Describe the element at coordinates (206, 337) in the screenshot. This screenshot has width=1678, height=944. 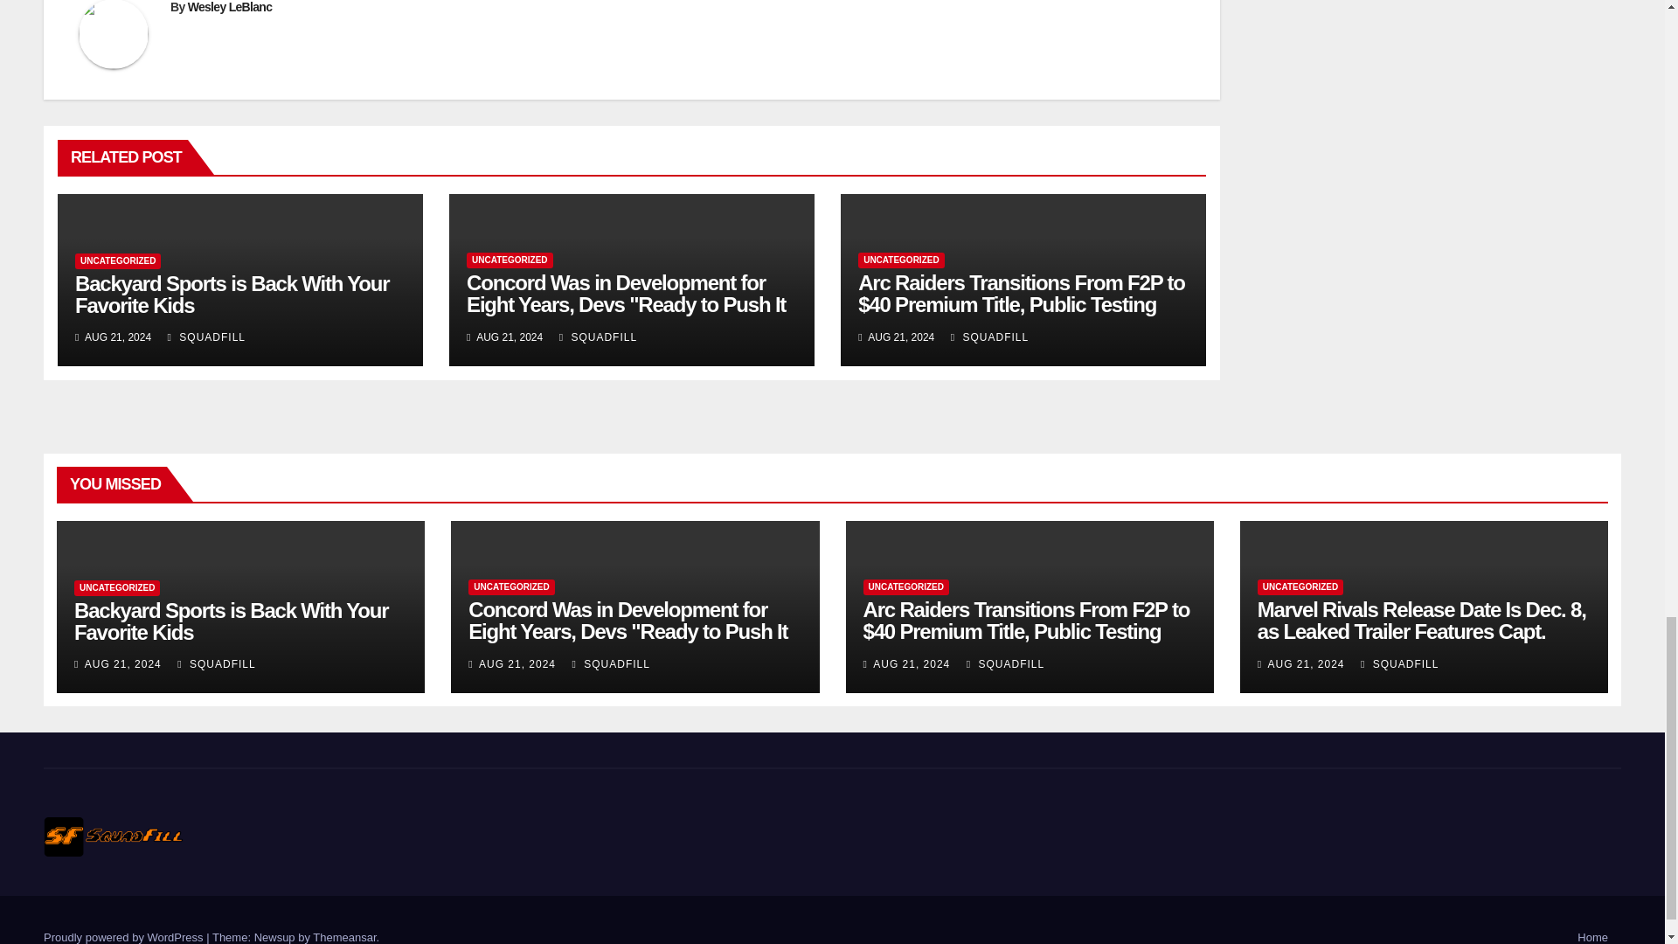
I see `SQUADFILL` at that location.